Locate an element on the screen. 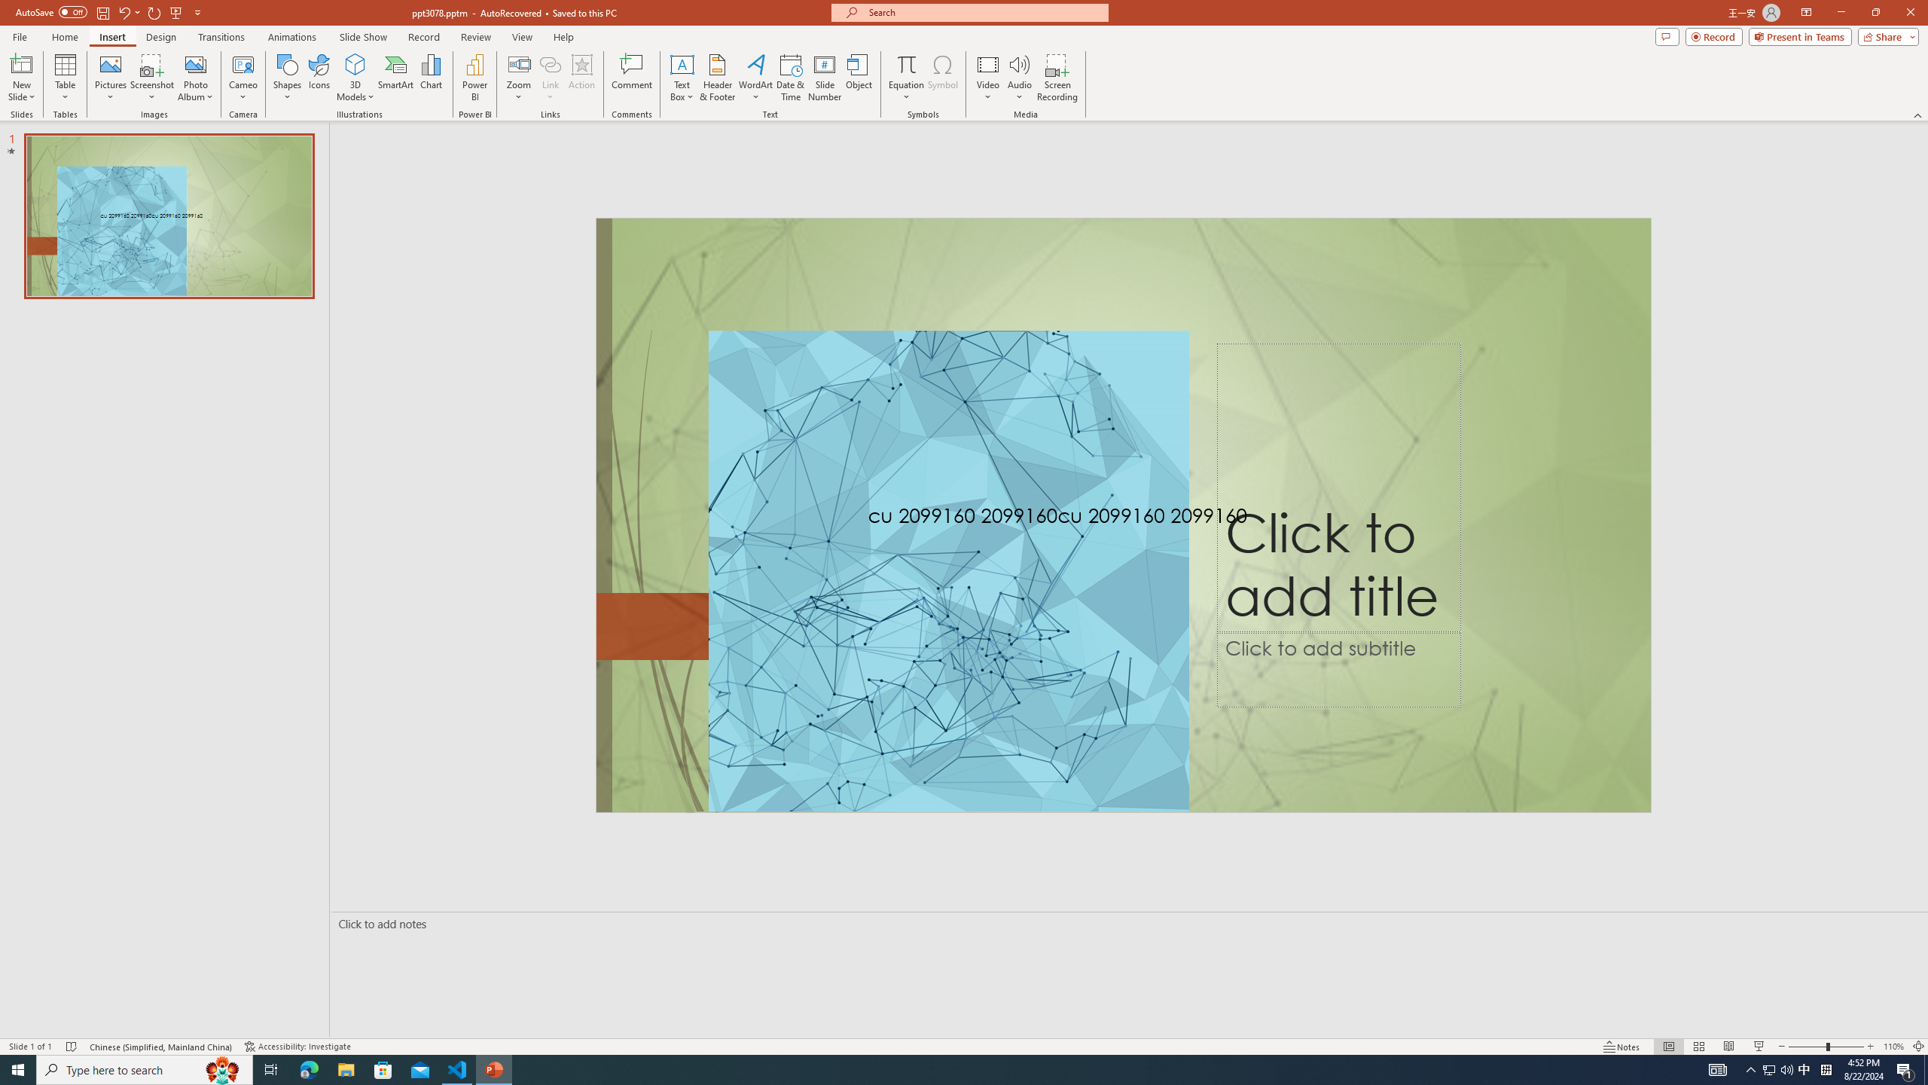  Chart... is located at coordinates (431, 78).